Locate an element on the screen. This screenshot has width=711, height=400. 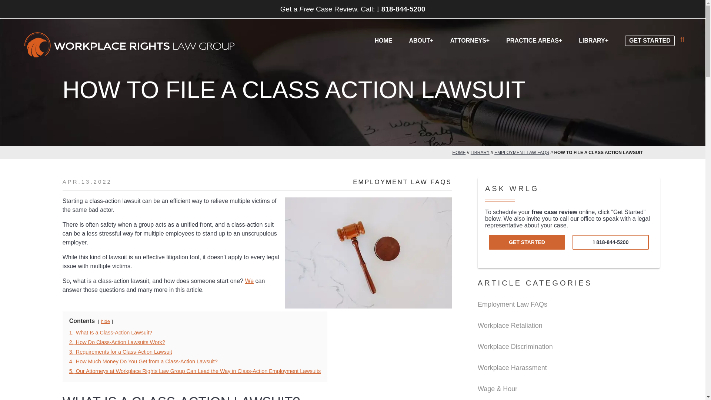
HOME is located at coordinates (459, 153).